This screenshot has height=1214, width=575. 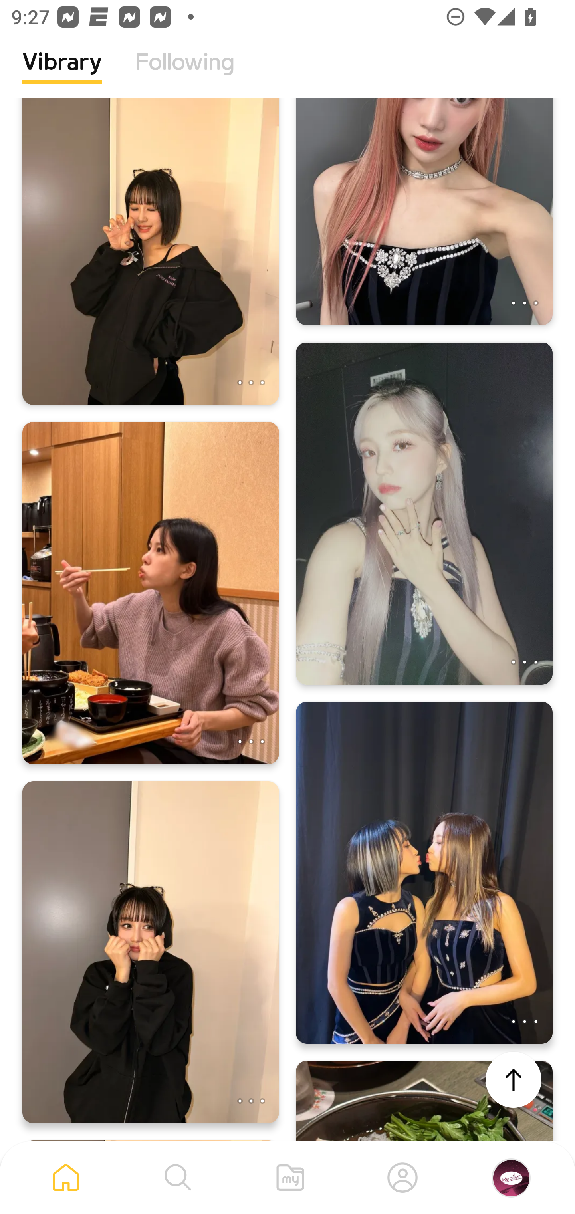 I want to click on Vibrary, so click(x=62, y=74).